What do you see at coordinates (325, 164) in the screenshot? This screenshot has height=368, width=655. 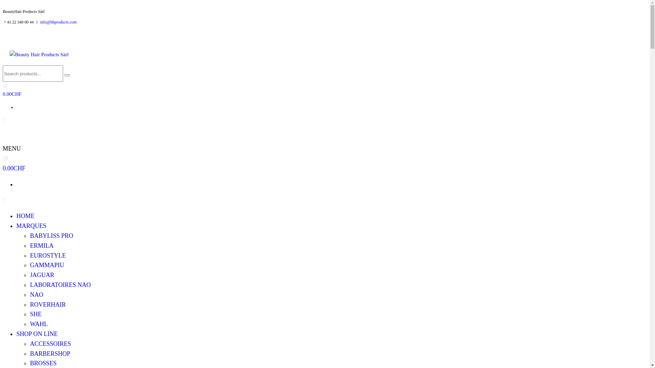 I see `0
0.00CHF` at bounding box center [325, 164].